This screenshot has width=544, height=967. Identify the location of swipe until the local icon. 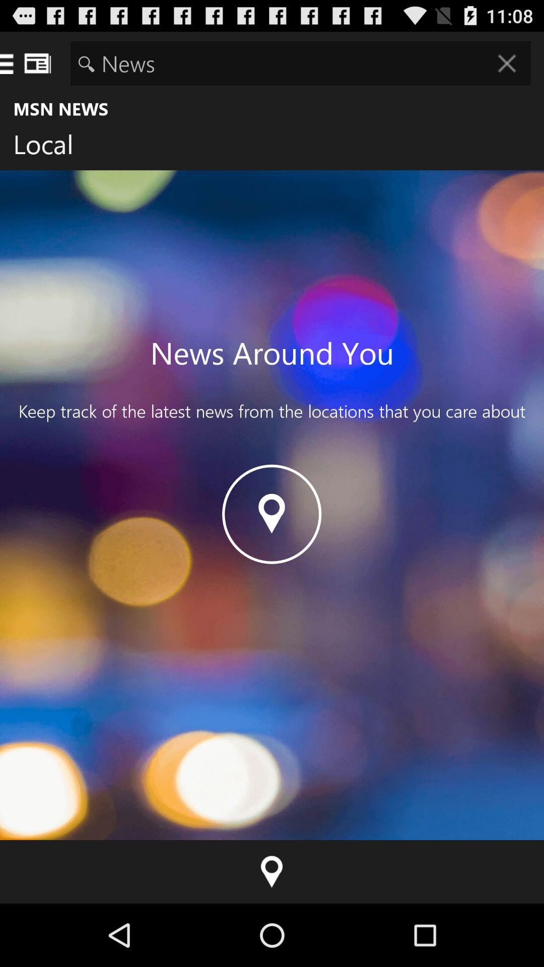
(51, 147).